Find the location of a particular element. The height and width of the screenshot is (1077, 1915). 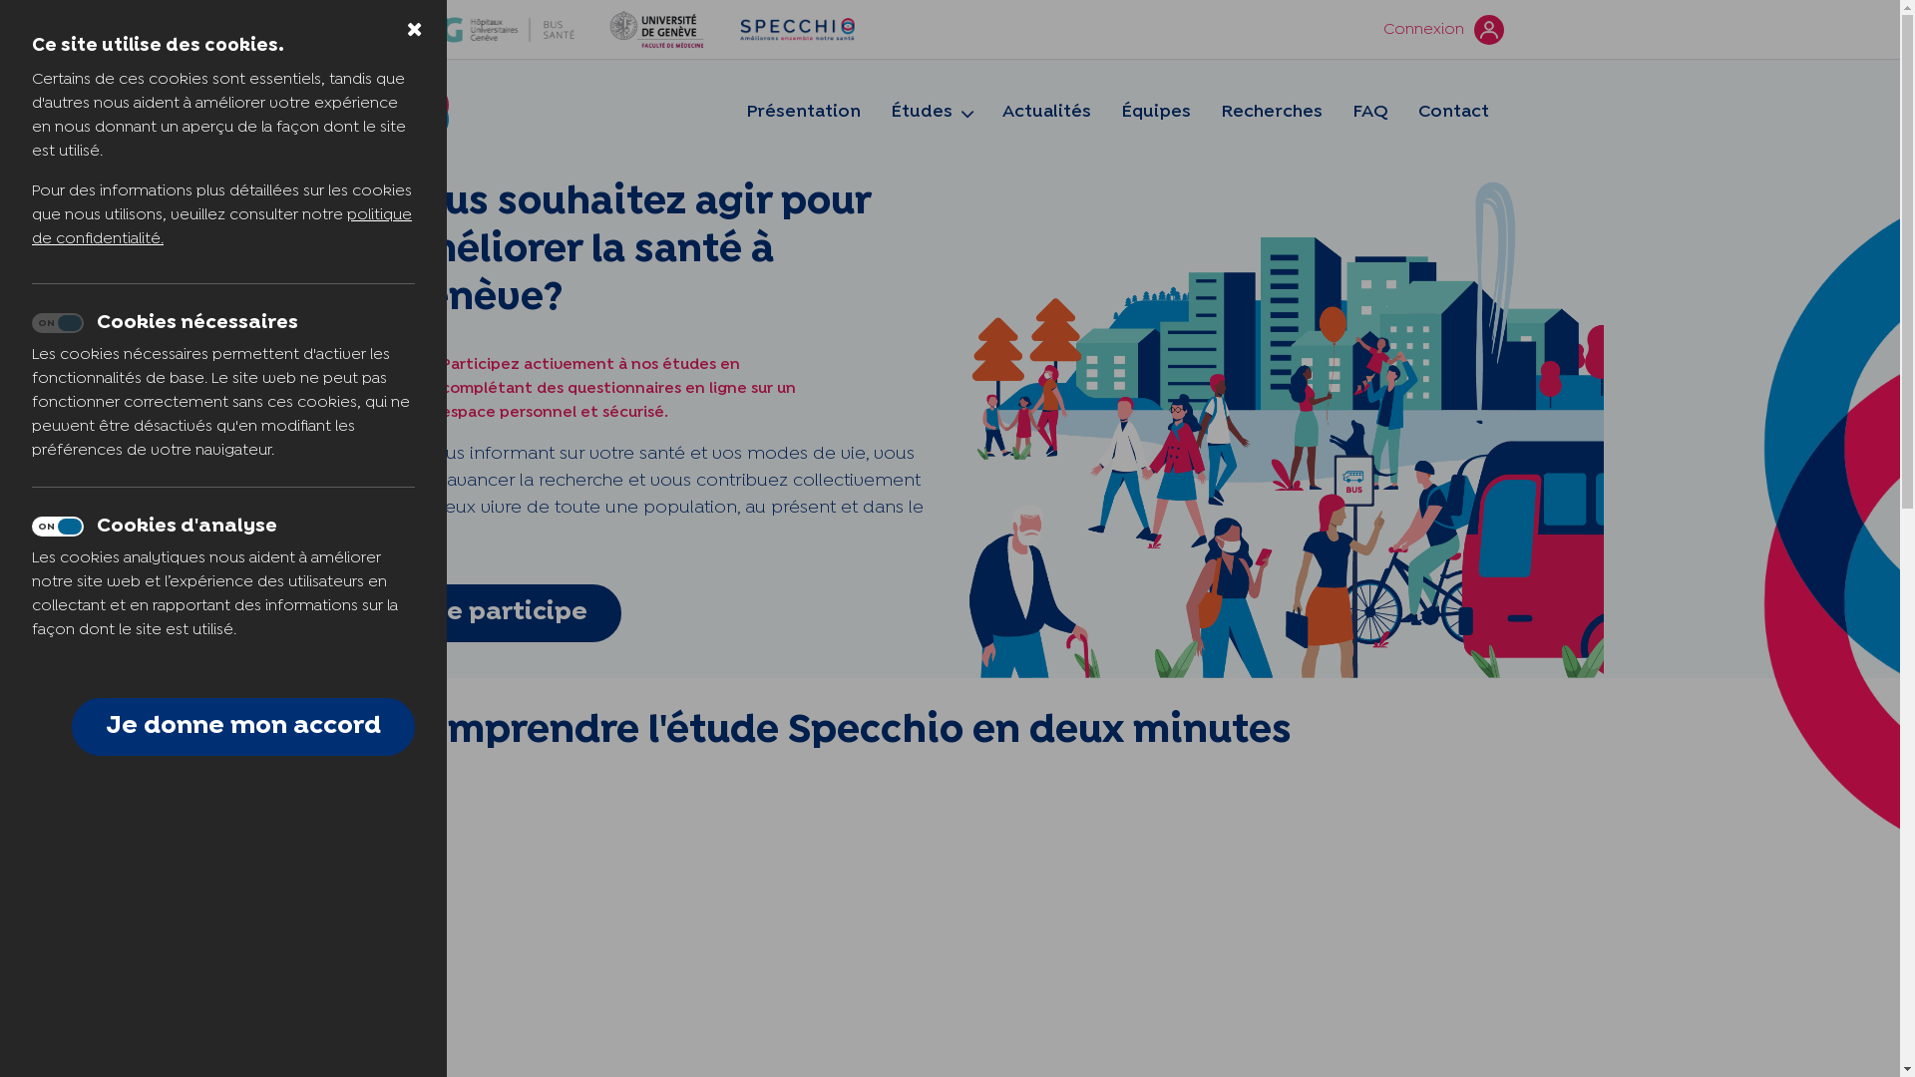

Recherches is located at coordinates (1271, 112).